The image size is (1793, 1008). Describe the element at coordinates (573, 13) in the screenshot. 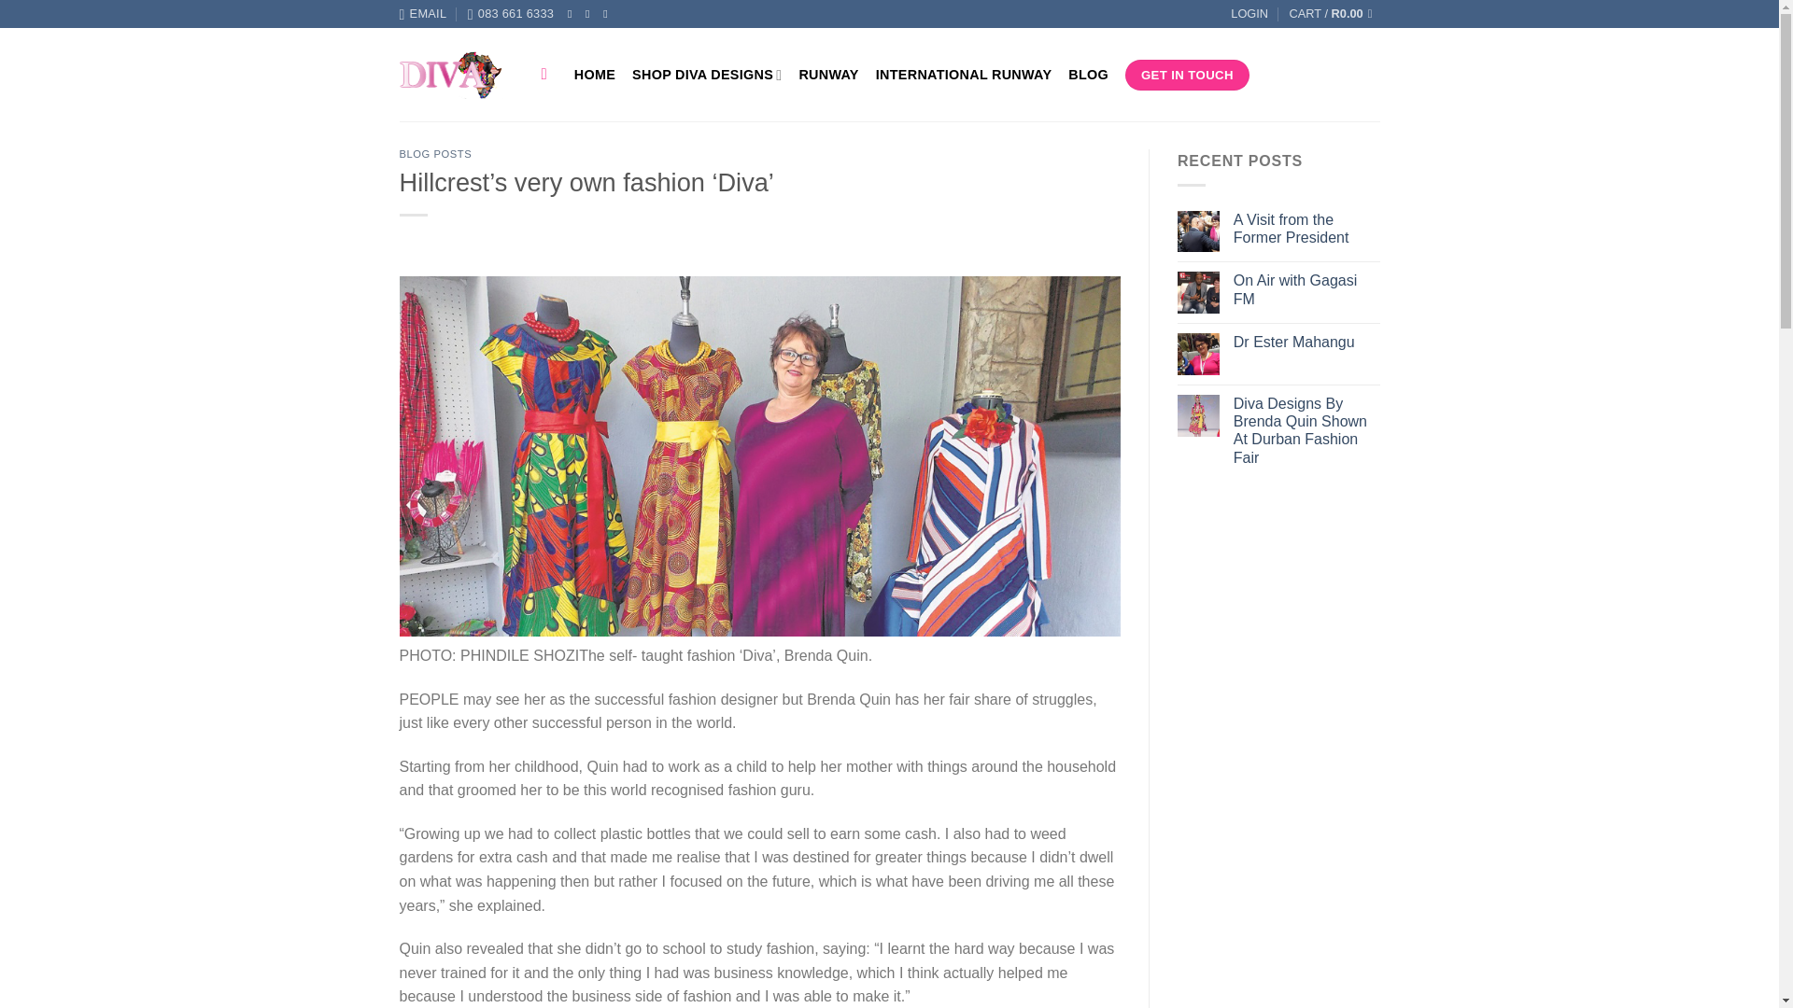

I see `Follow on Facebook` at that location.